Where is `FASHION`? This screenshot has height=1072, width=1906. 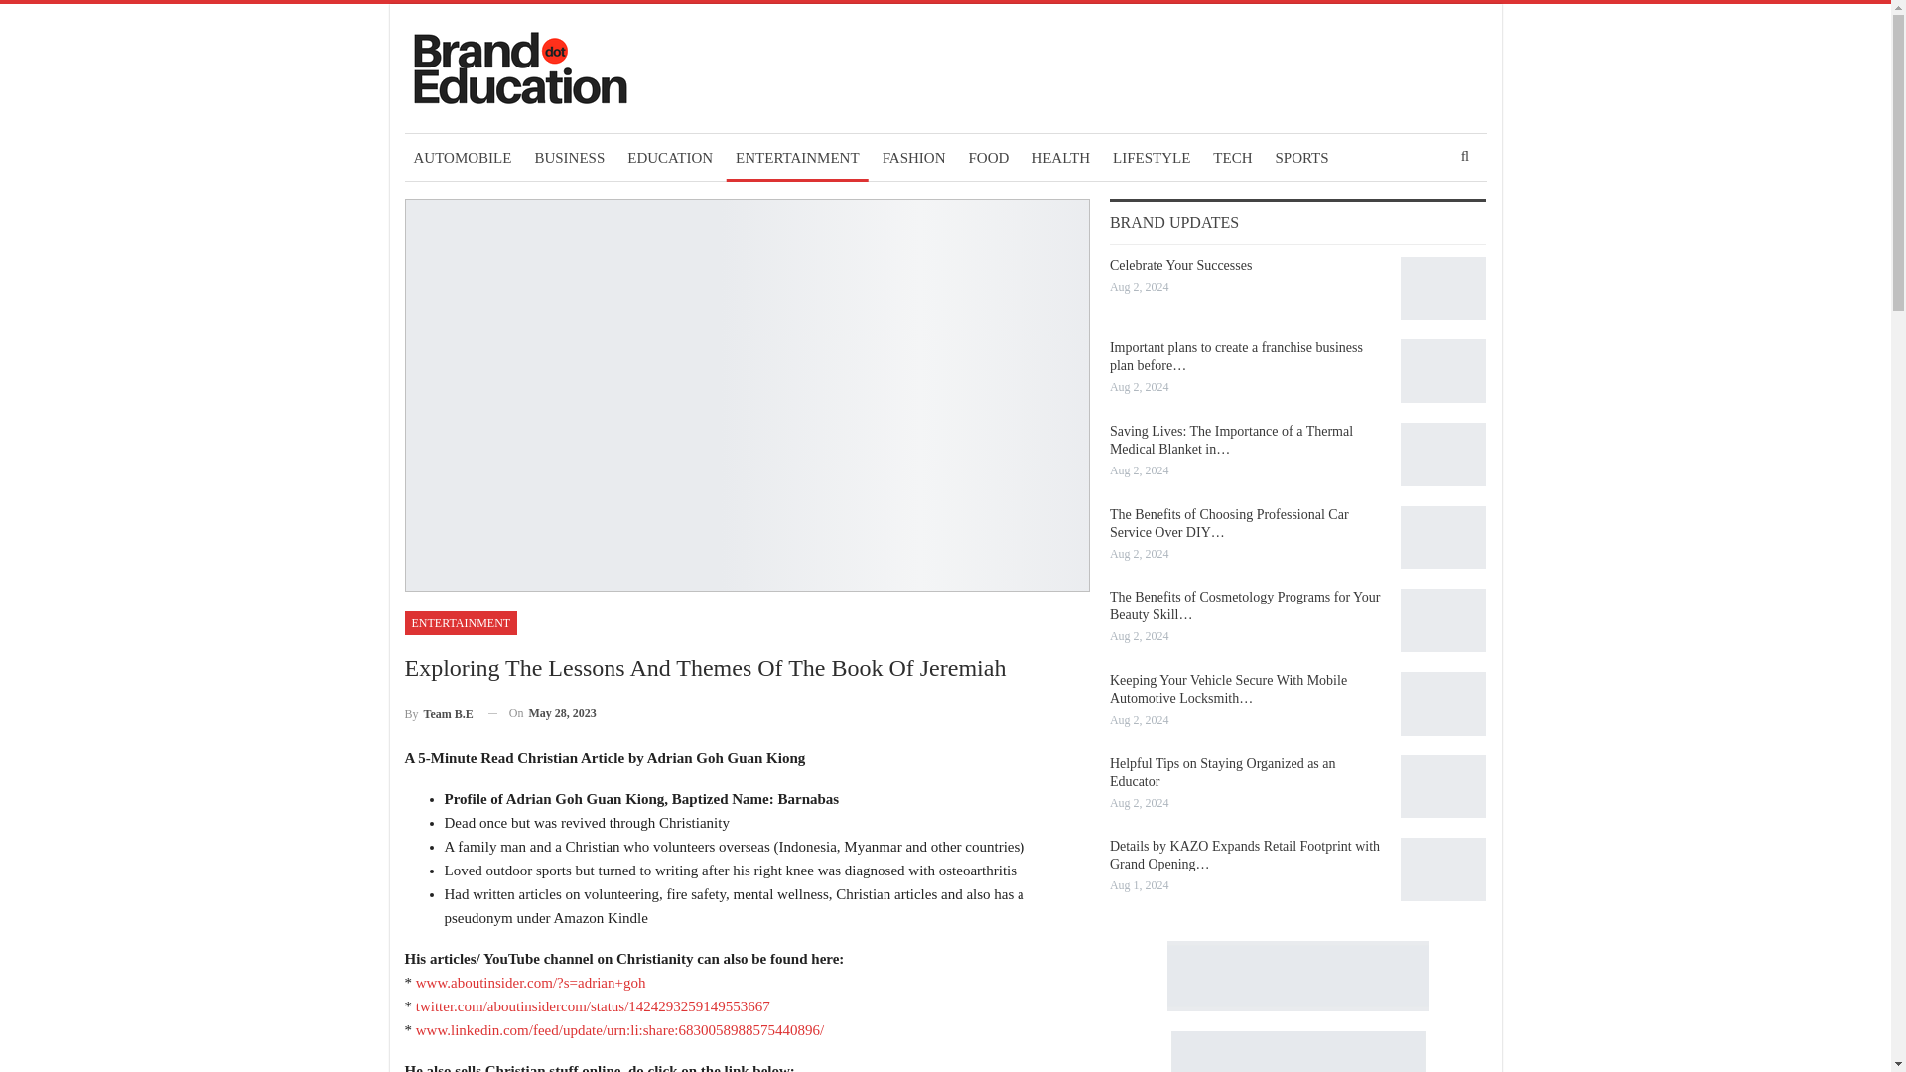
FASHION is located at coordinates (913, 157).